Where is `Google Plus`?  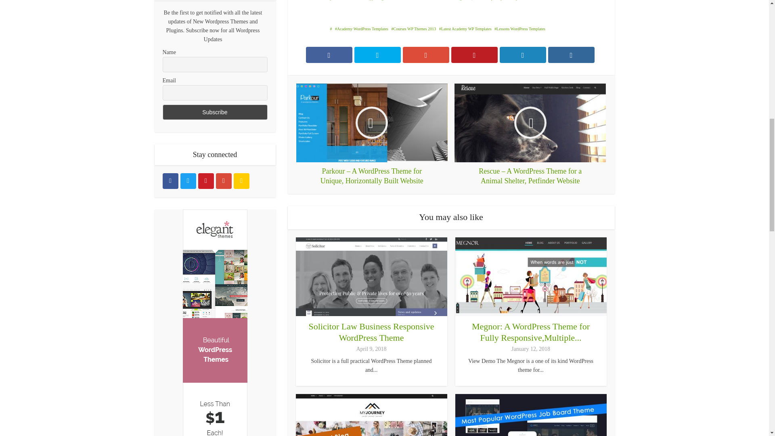
Google Plus is located at coordinates (223, 181).